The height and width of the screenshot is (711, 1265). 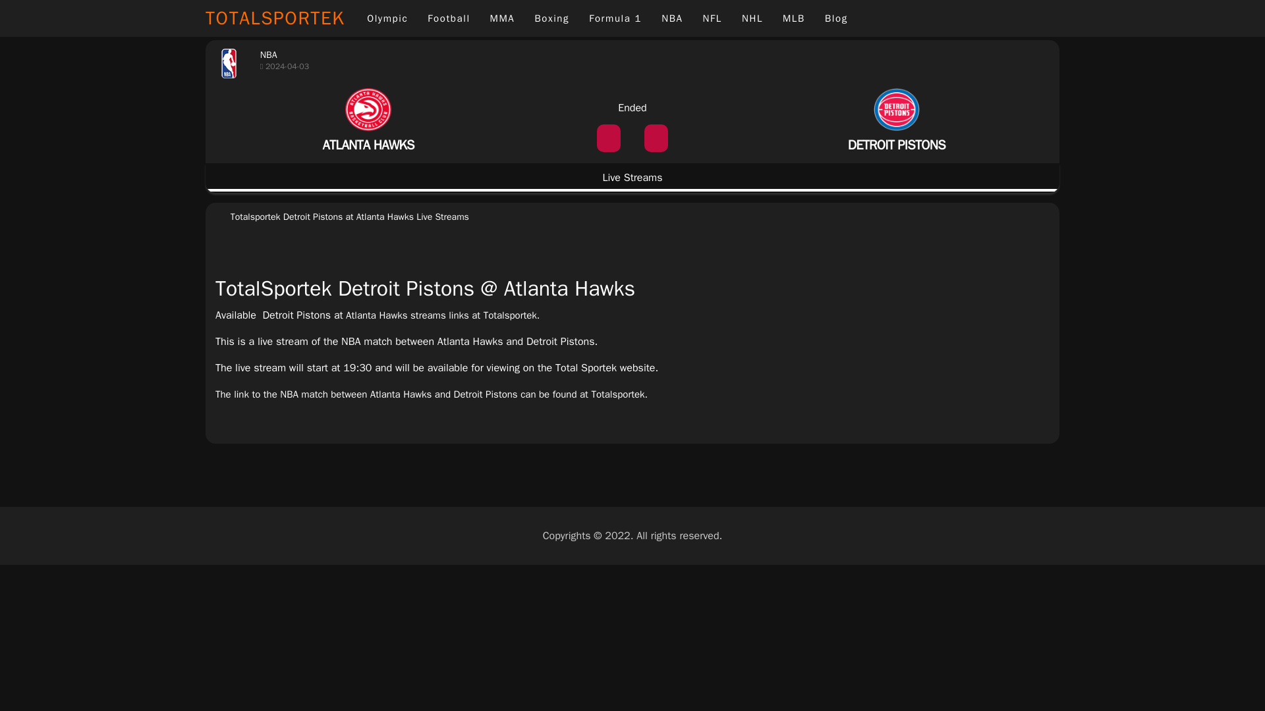 I want to click on Live Streams, so click(x=632, y=178).